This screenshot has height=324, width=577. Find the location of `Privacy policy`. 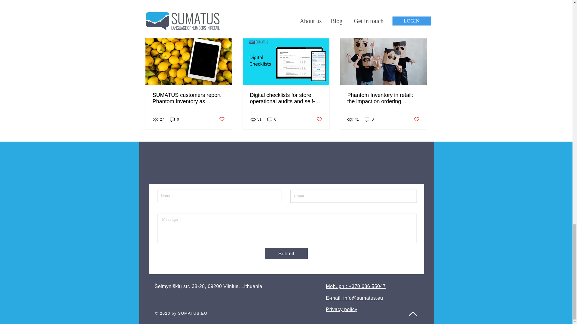

Privacy policy is located at coordinates (341, 309).